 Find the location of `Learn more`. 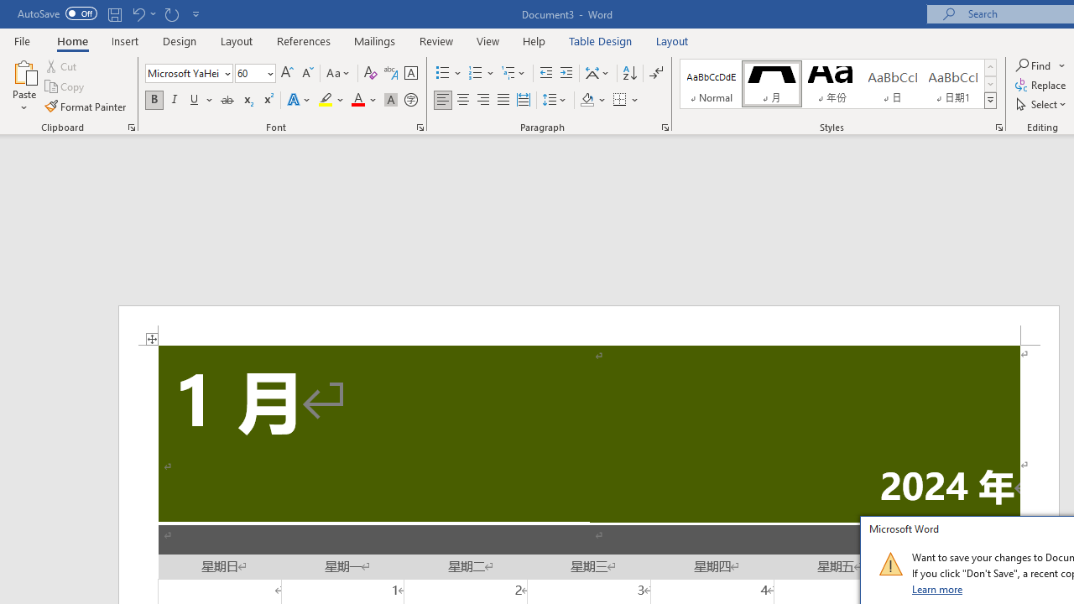

Learn more is located at coordinates (938, 589).